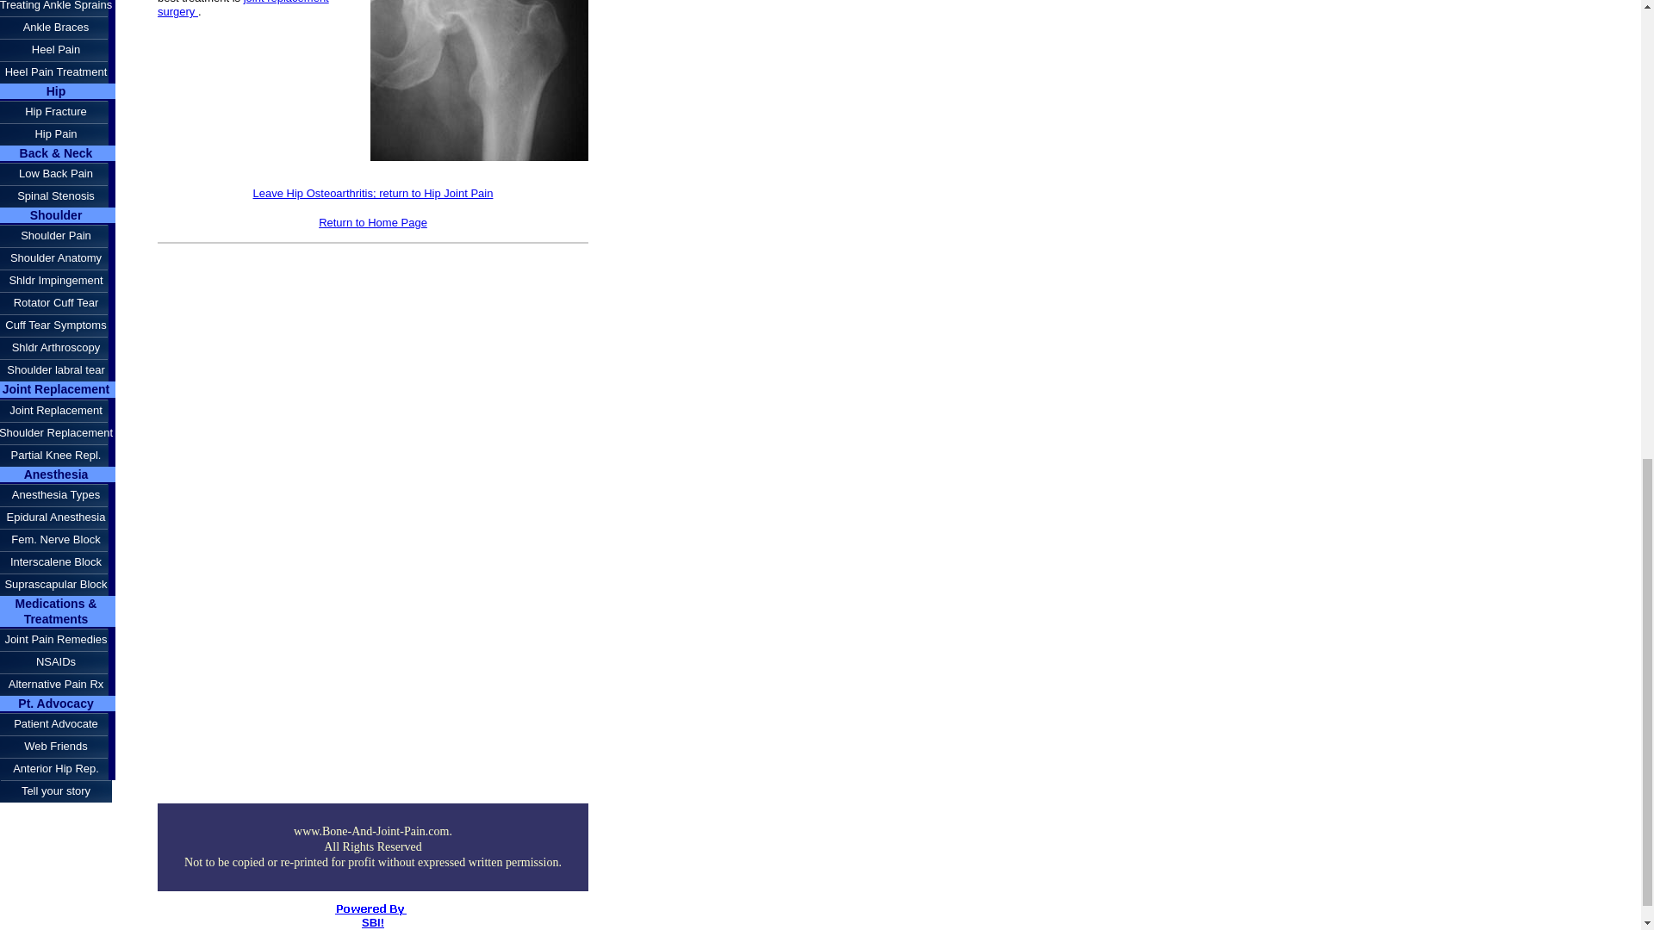  I want to click on Shoulder Pain, so click(58, 236).